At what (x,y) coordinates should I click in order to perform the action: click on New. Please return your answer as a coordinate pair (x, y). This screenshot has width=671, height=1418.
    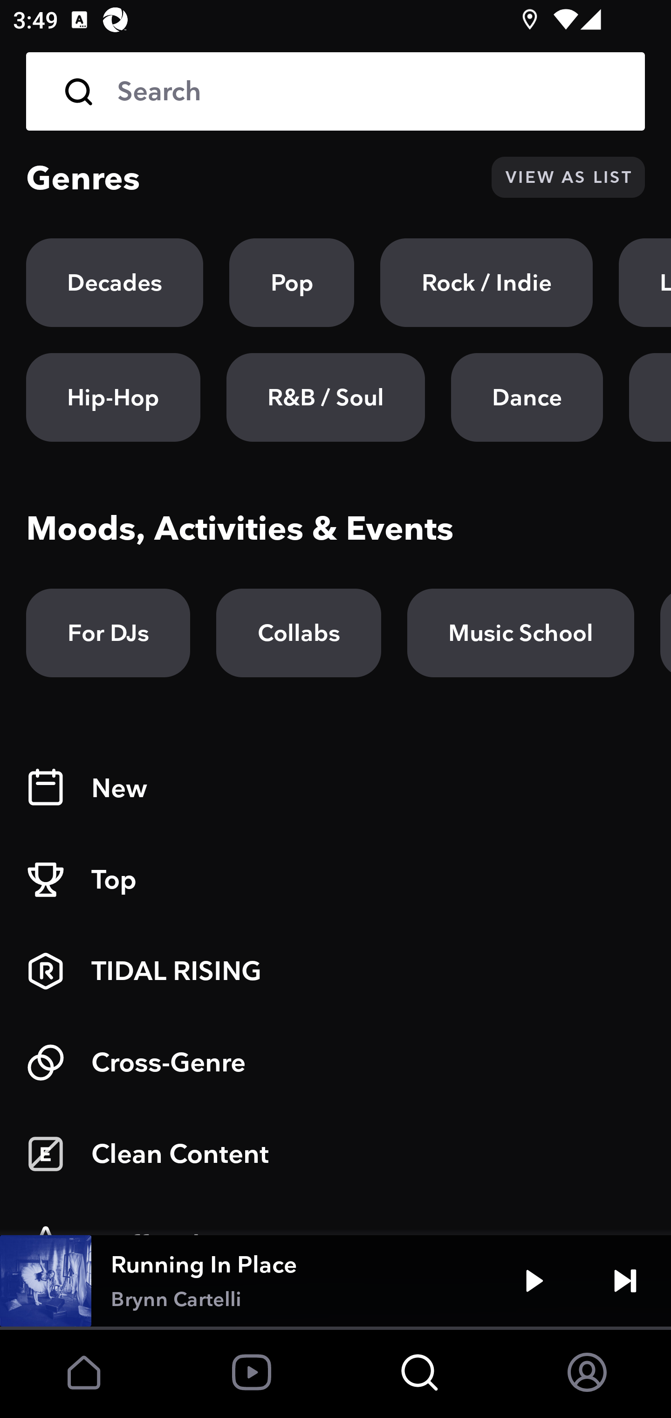
    Looking at the image, I should click on (335, 788).